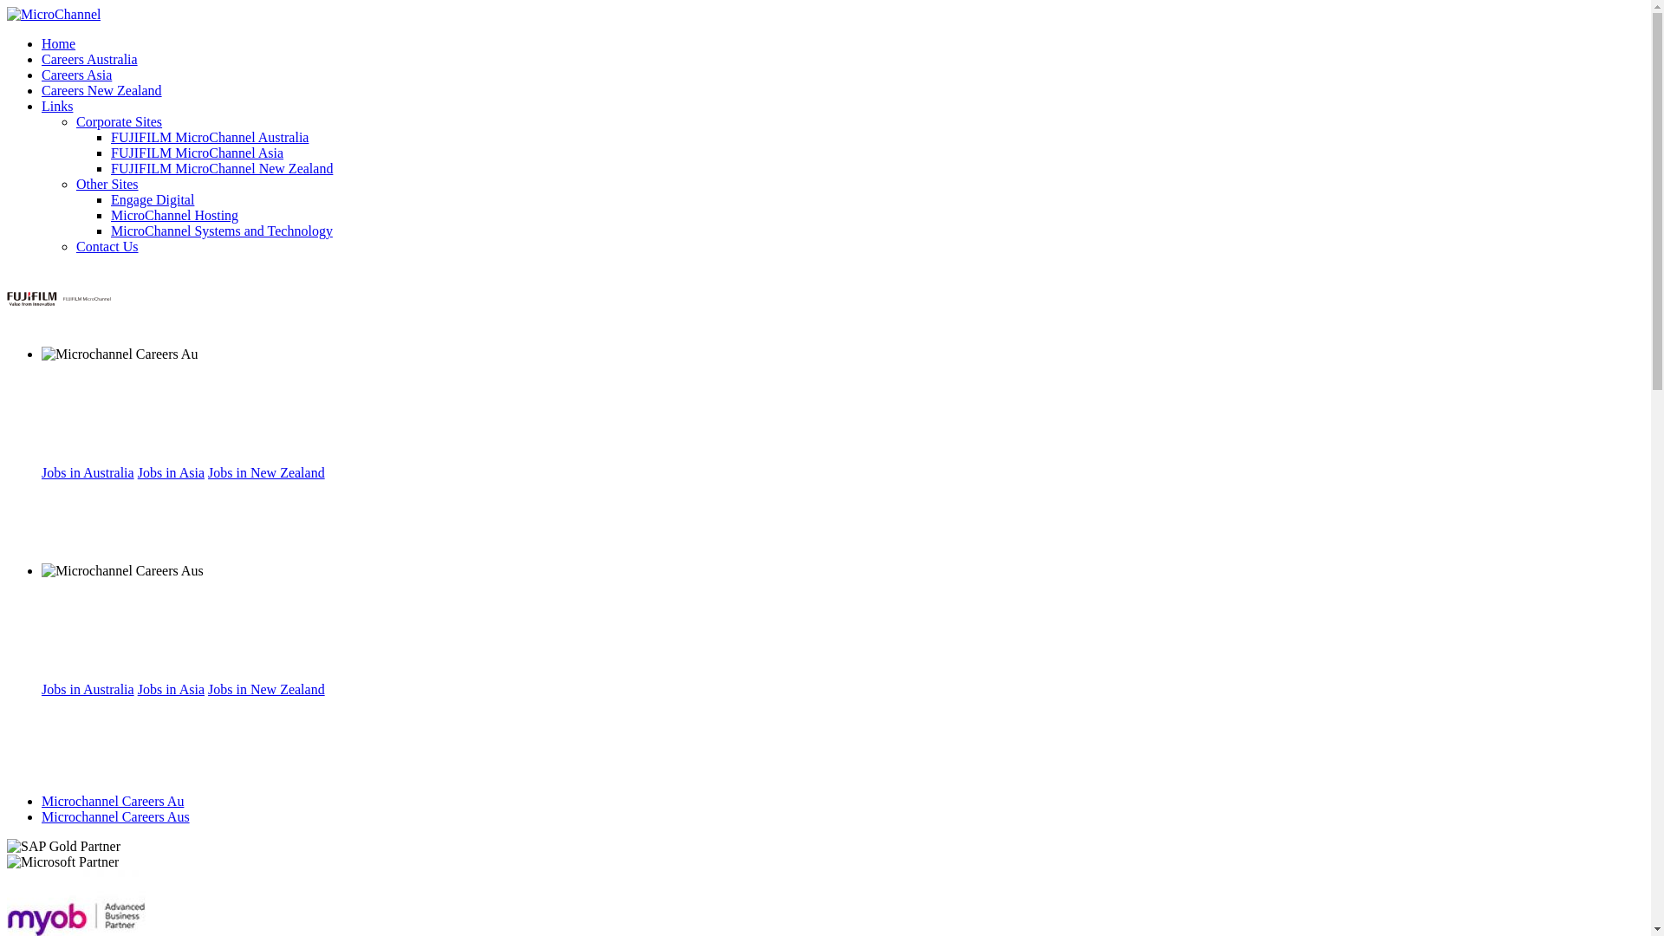  I want to click on Jobs in New Zealand, so click(267, 690).